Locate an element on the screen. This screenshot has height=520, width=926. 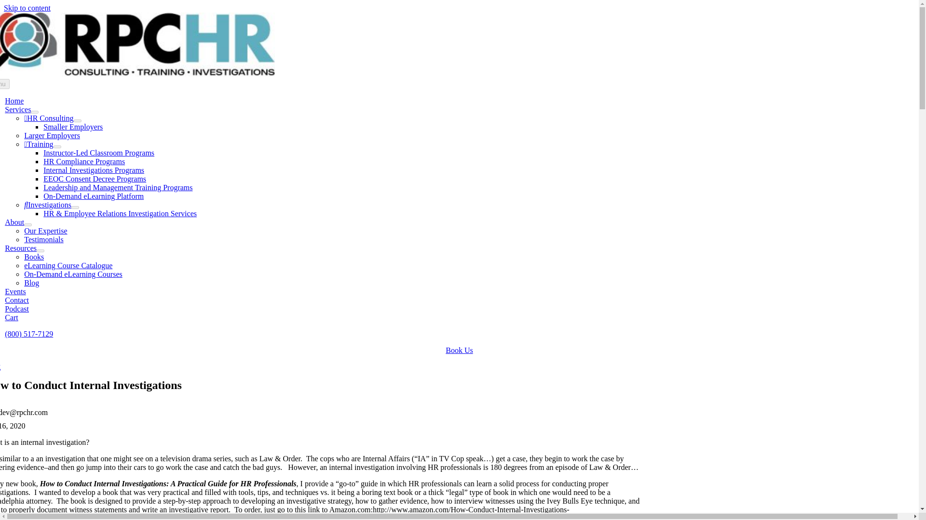
EEOC Consent Decree Programs is located at coordinates (95, 179).